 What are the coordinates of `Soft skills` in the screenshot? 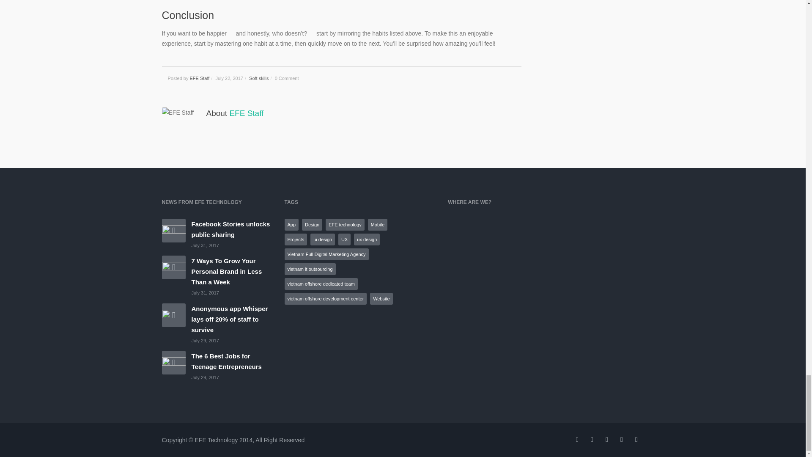 It's located at (259, 78).